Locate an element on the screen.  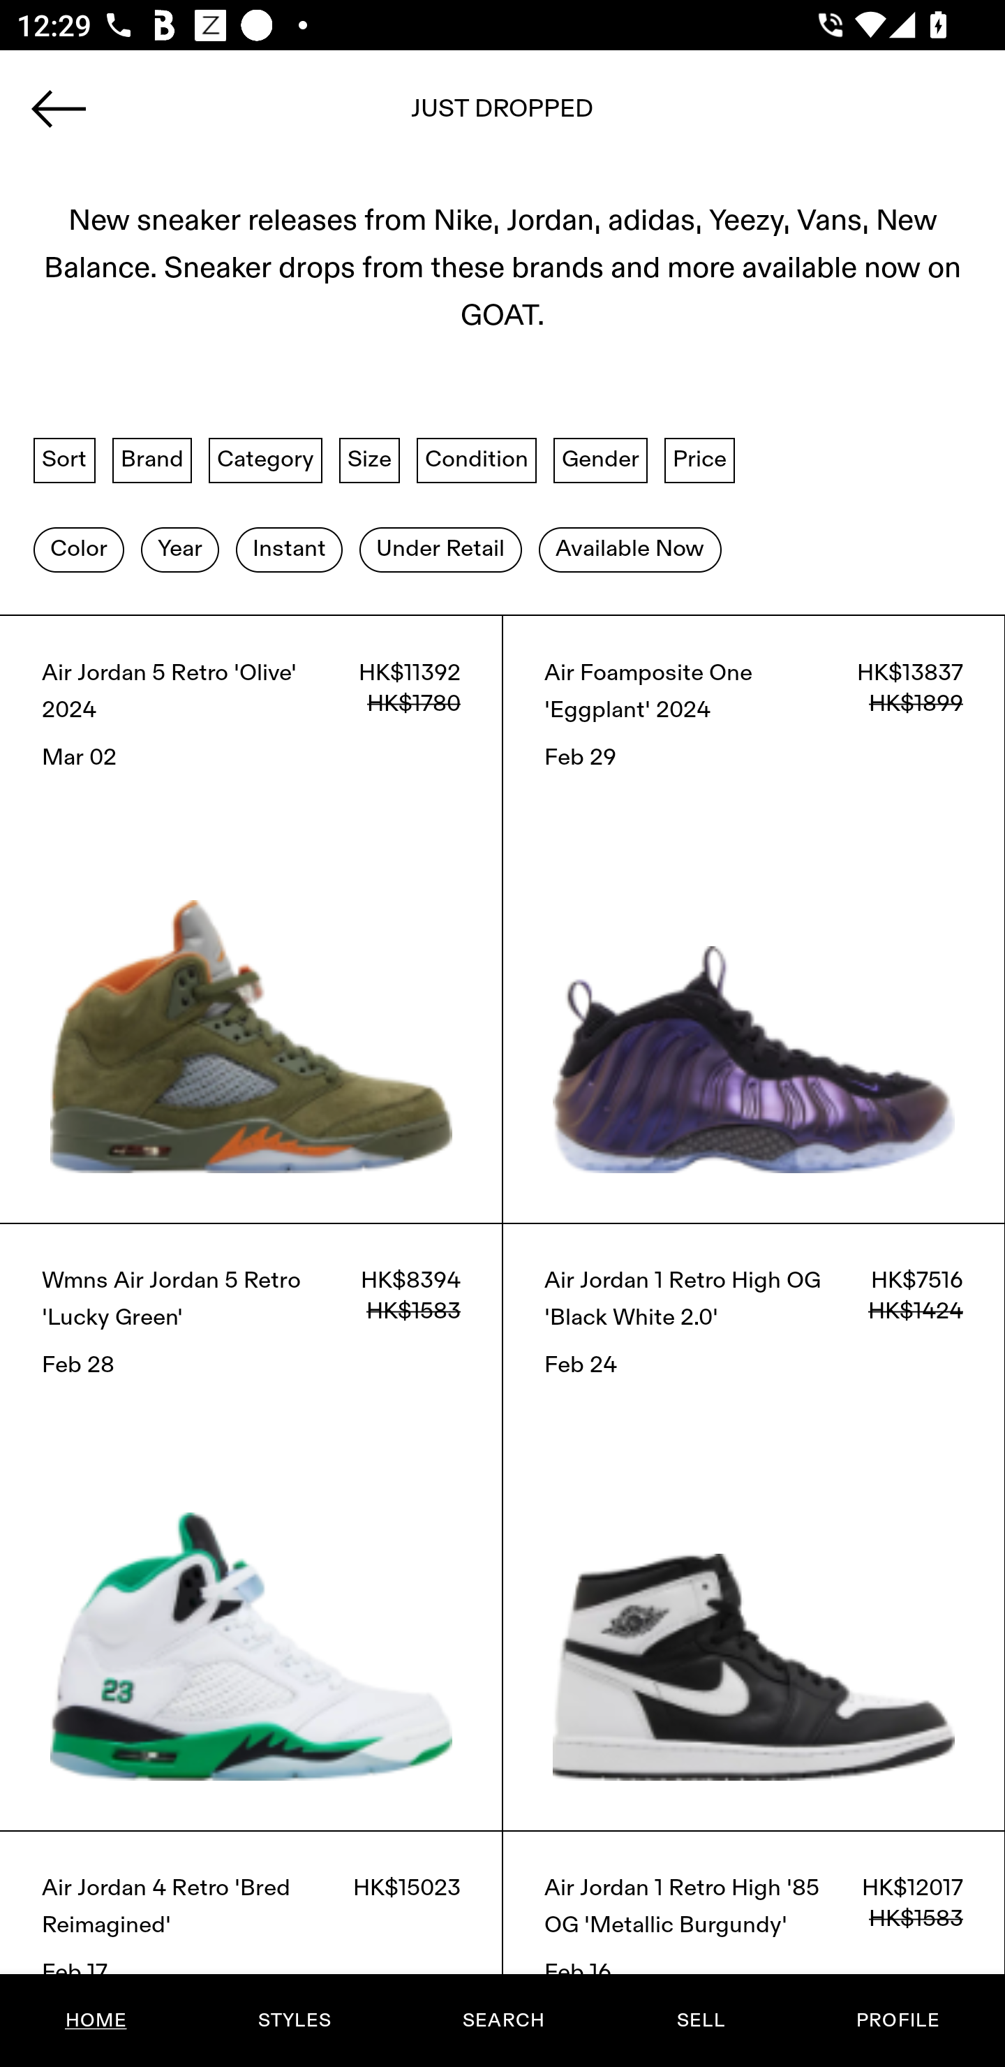
Condition is located at coordinates (476, 459).